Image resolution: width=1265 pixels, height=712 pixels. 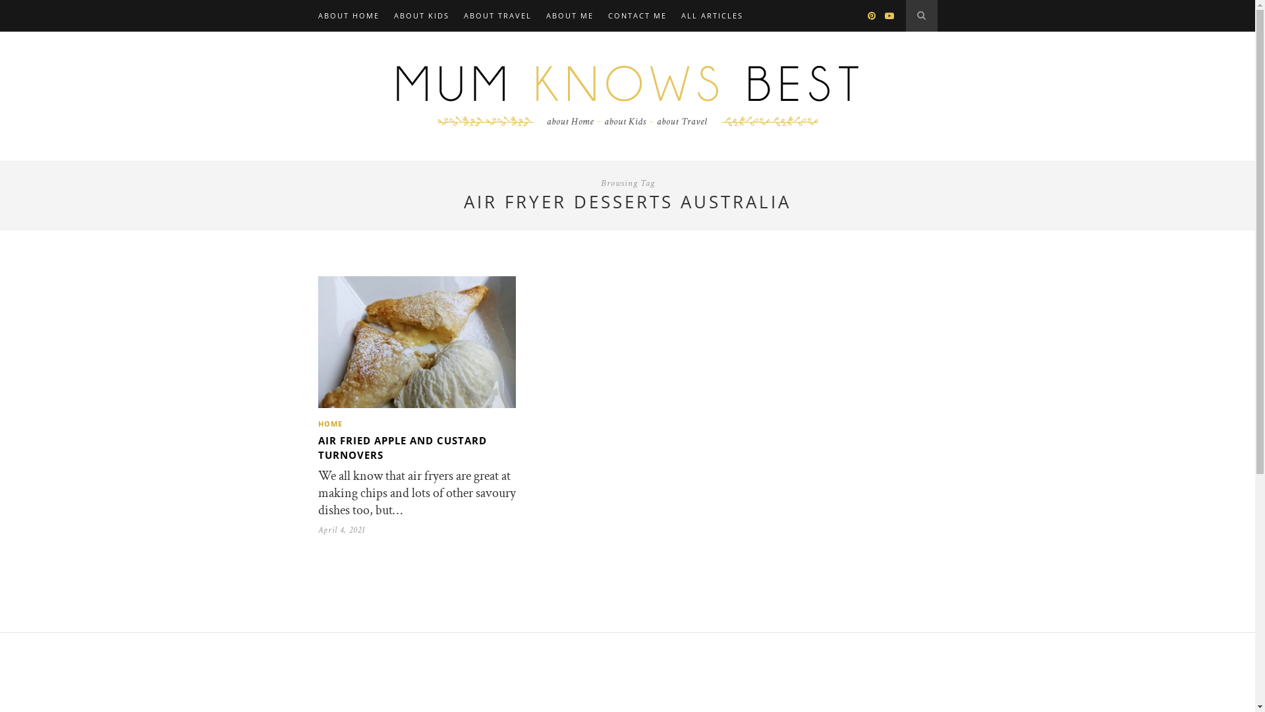 I want to click on ABOUT ME, so click(x=569, y=16).